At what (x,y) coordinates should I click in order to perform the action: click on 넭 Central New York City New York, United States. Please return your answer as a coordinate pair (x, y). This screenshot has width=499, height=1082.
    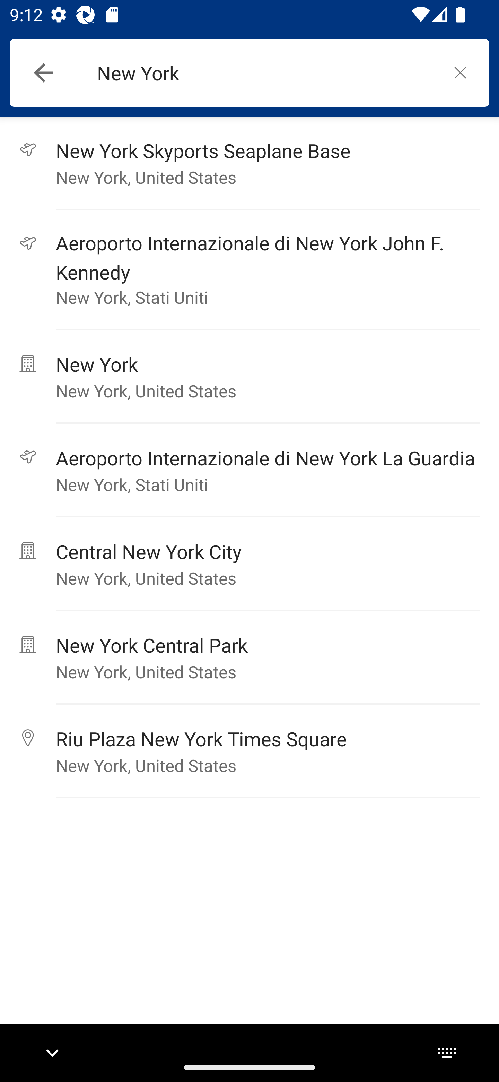
    Looking at the image, I should click on (249, 564).